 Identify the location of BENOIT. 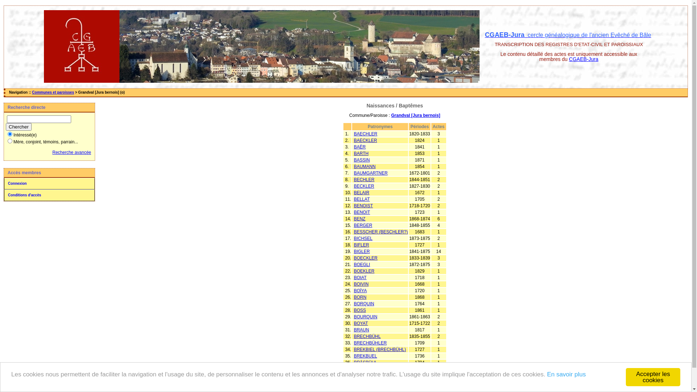
(362, 212).